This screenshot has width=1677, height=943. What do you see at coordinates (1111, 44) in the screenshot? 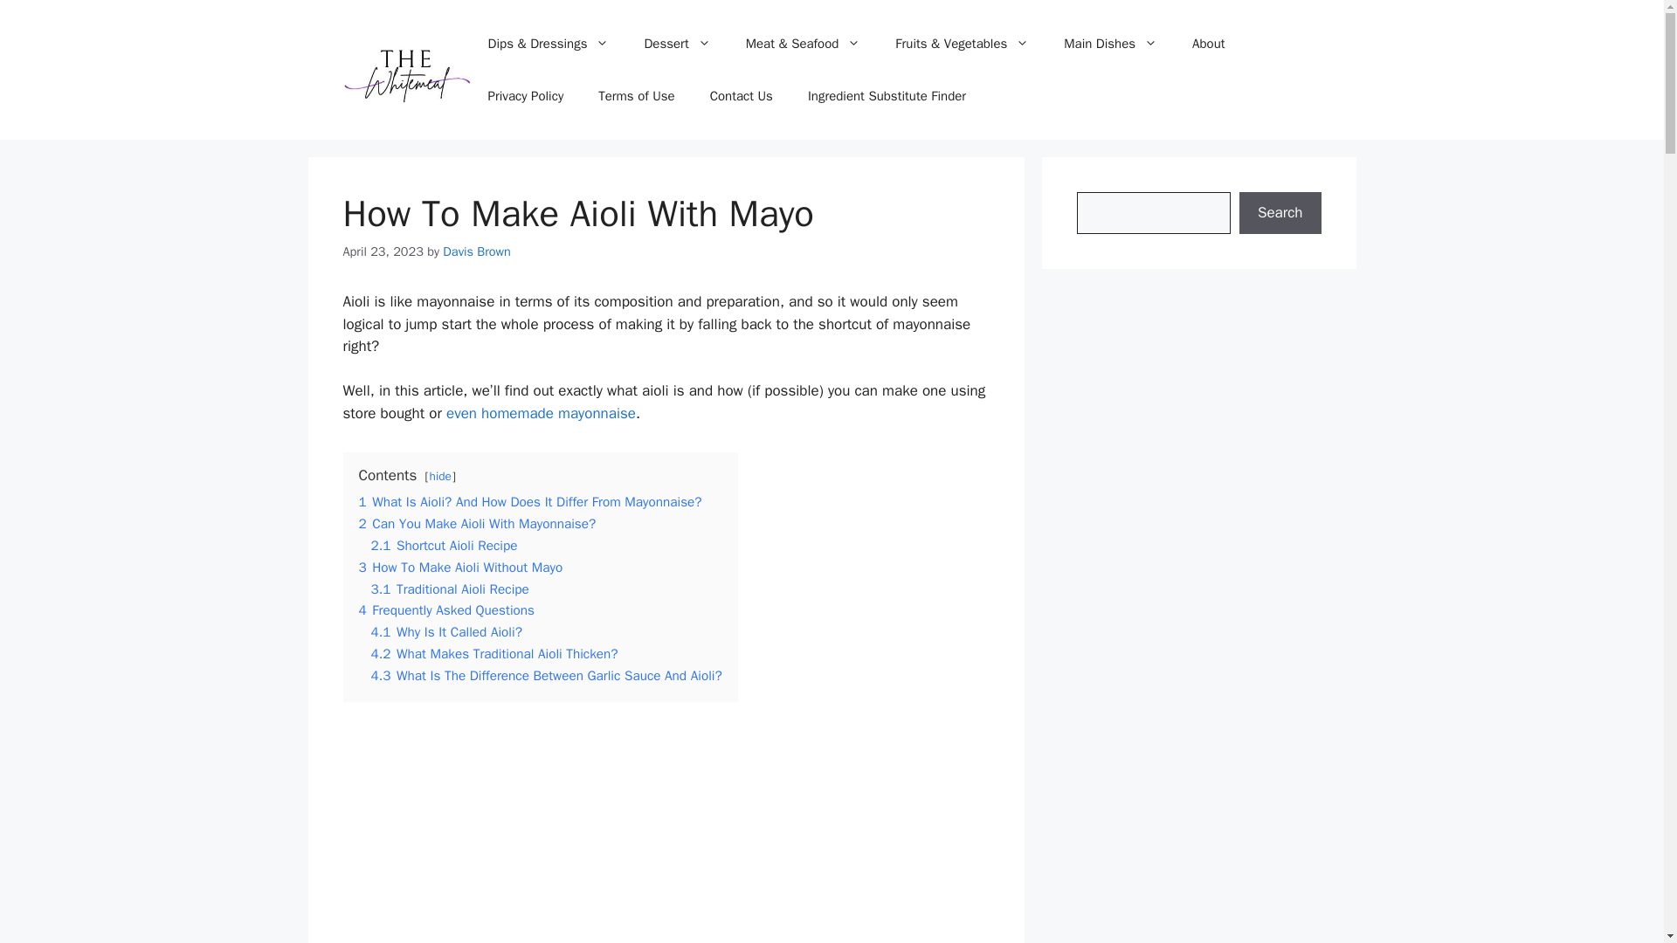
I see `Main Dishes` at bounding box center [1111, 44].